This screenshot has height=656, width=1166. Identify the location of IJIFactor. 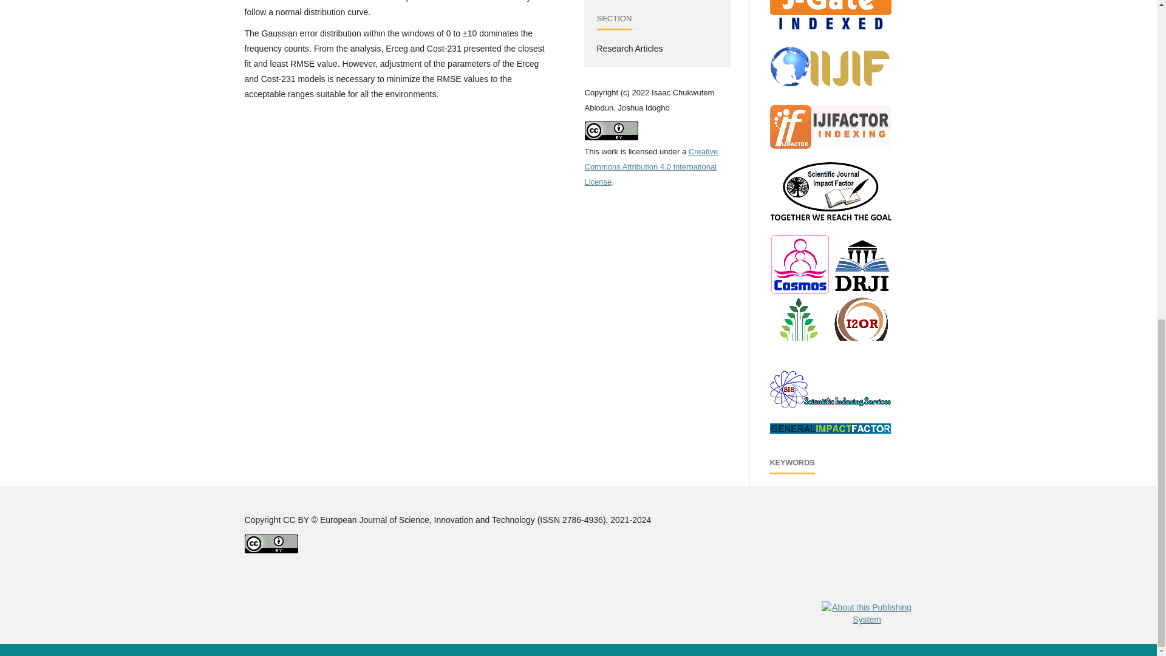
(831, 126).